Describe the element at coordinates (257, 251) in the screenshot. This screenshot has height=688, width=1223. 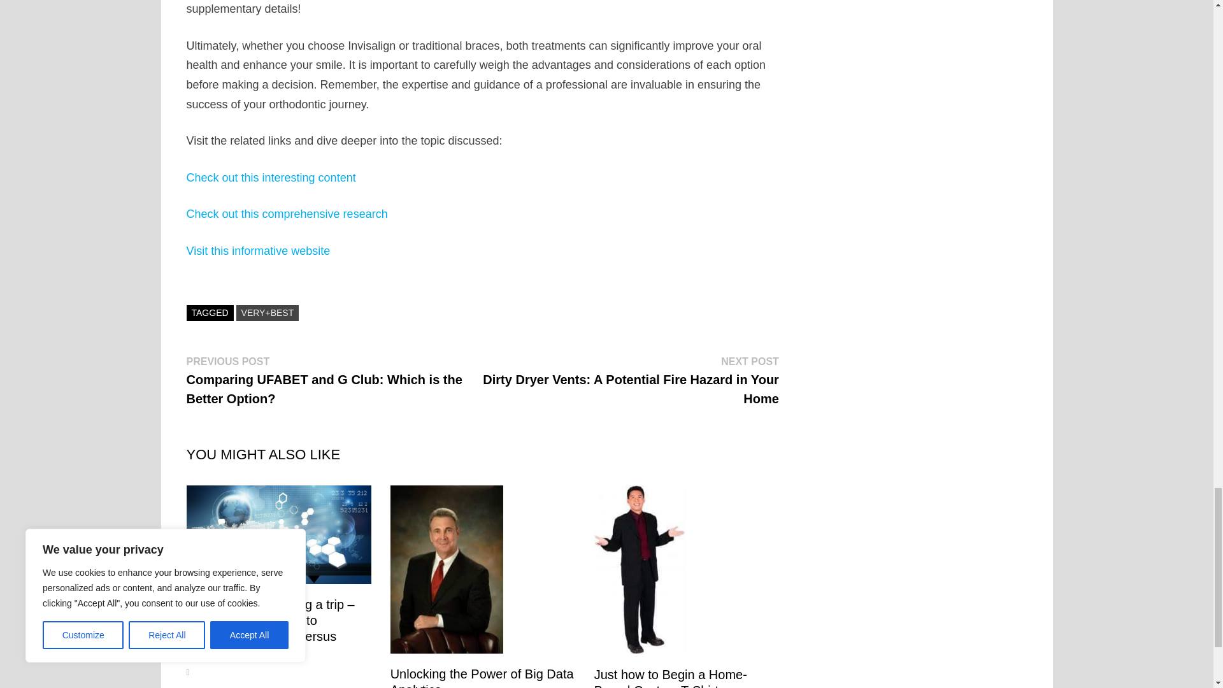
I see `Visit this informative website` at that location.